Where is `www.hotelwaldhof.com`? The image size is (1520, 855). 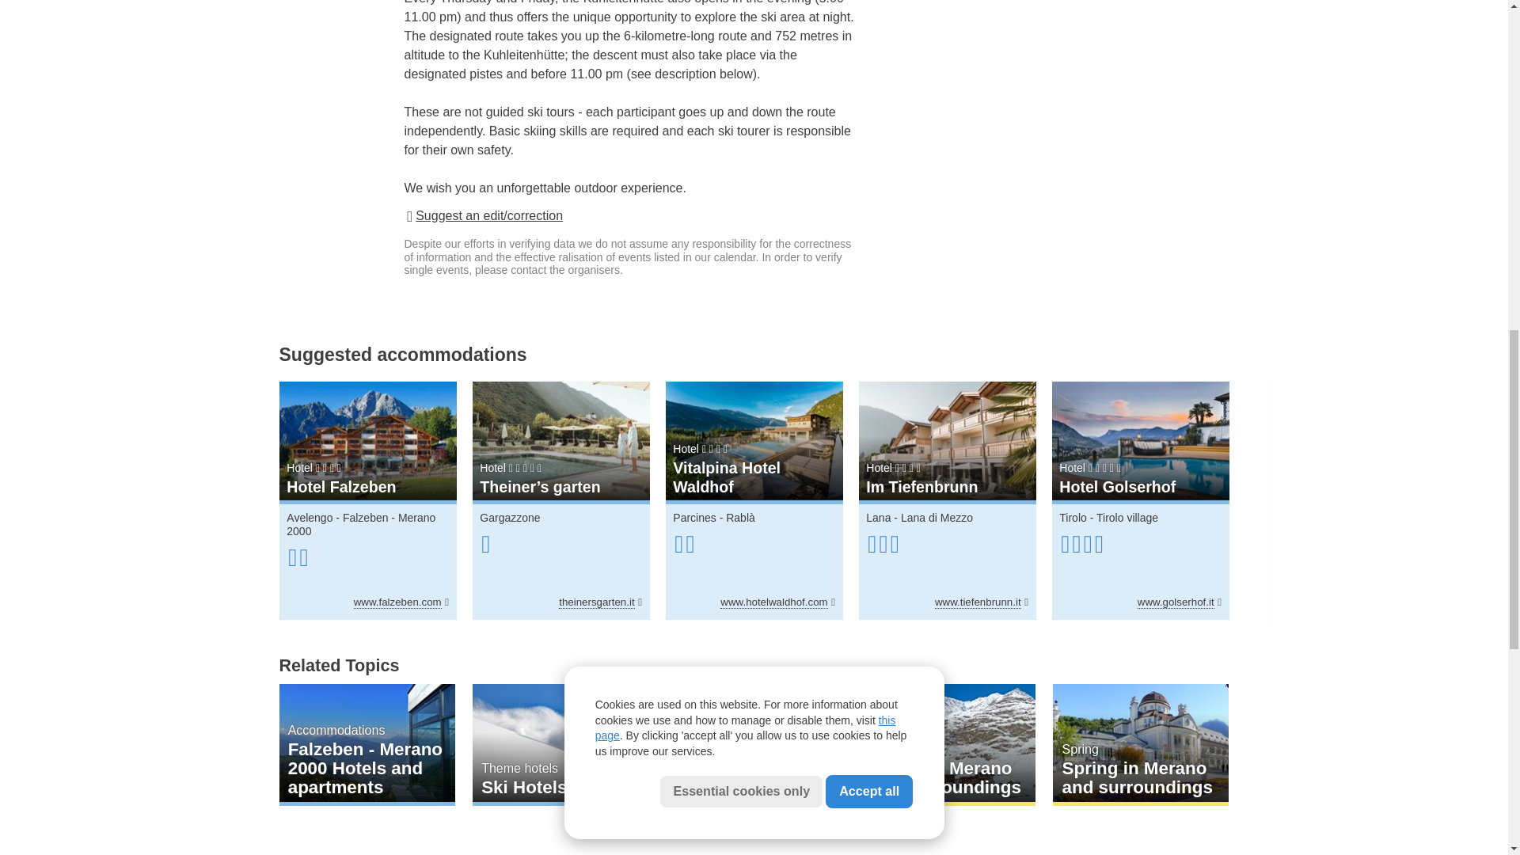 www.hotelwaldhof.com is located at coordinates (777, 602).